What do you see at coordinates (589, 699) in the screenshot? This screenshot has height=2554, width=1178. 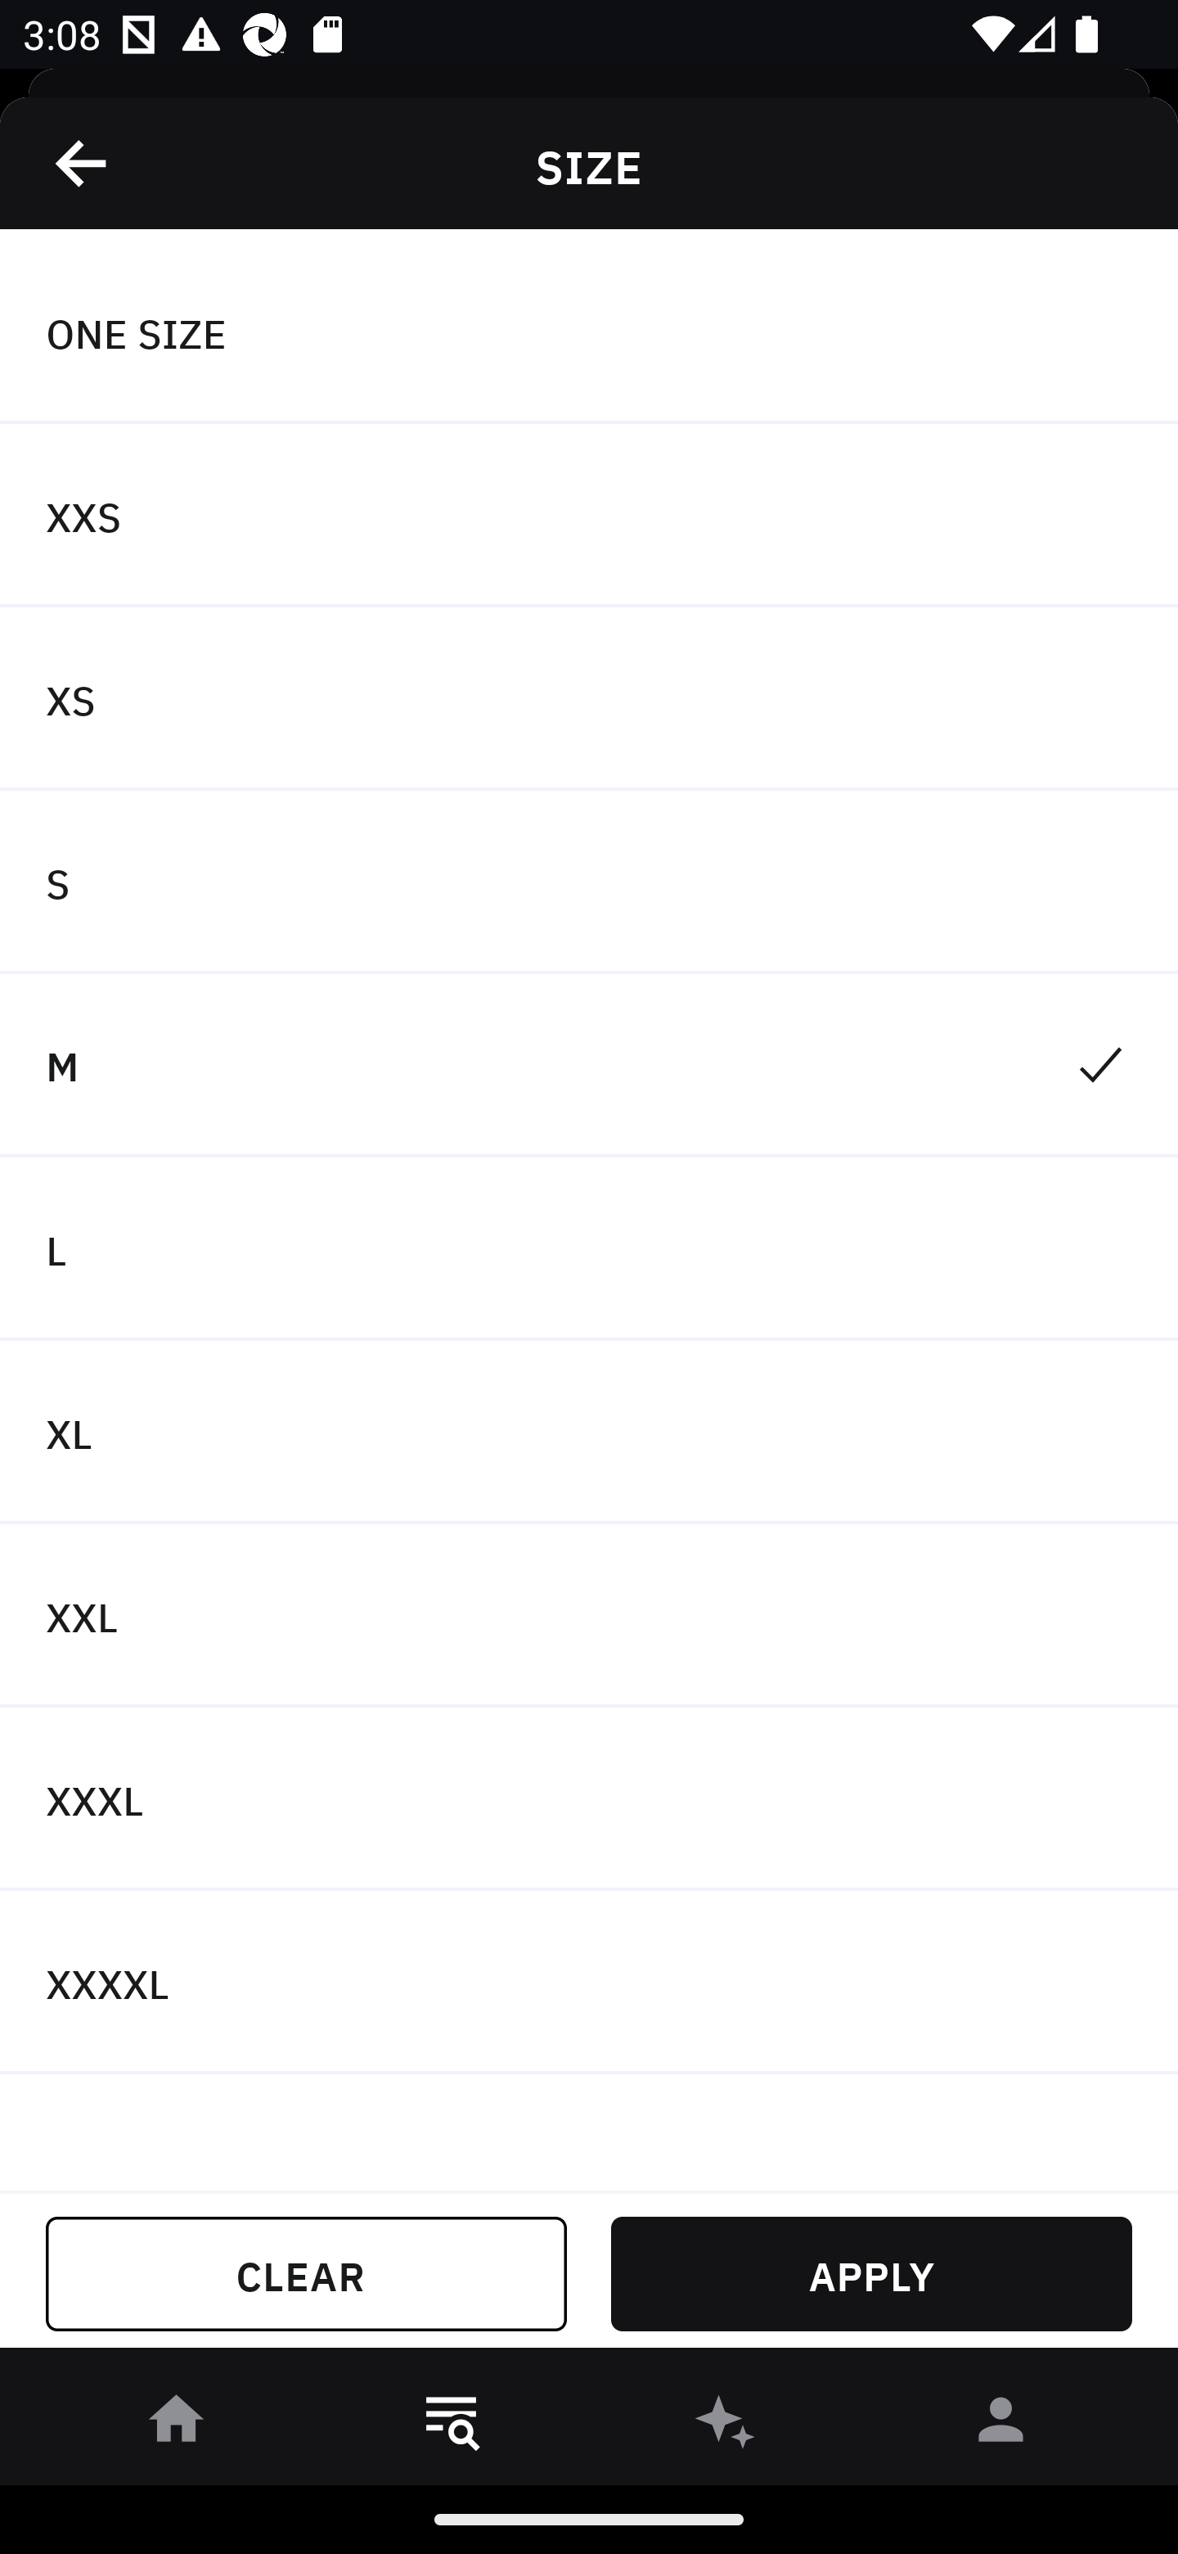 I see `XS` at bounding box center [589, 699].